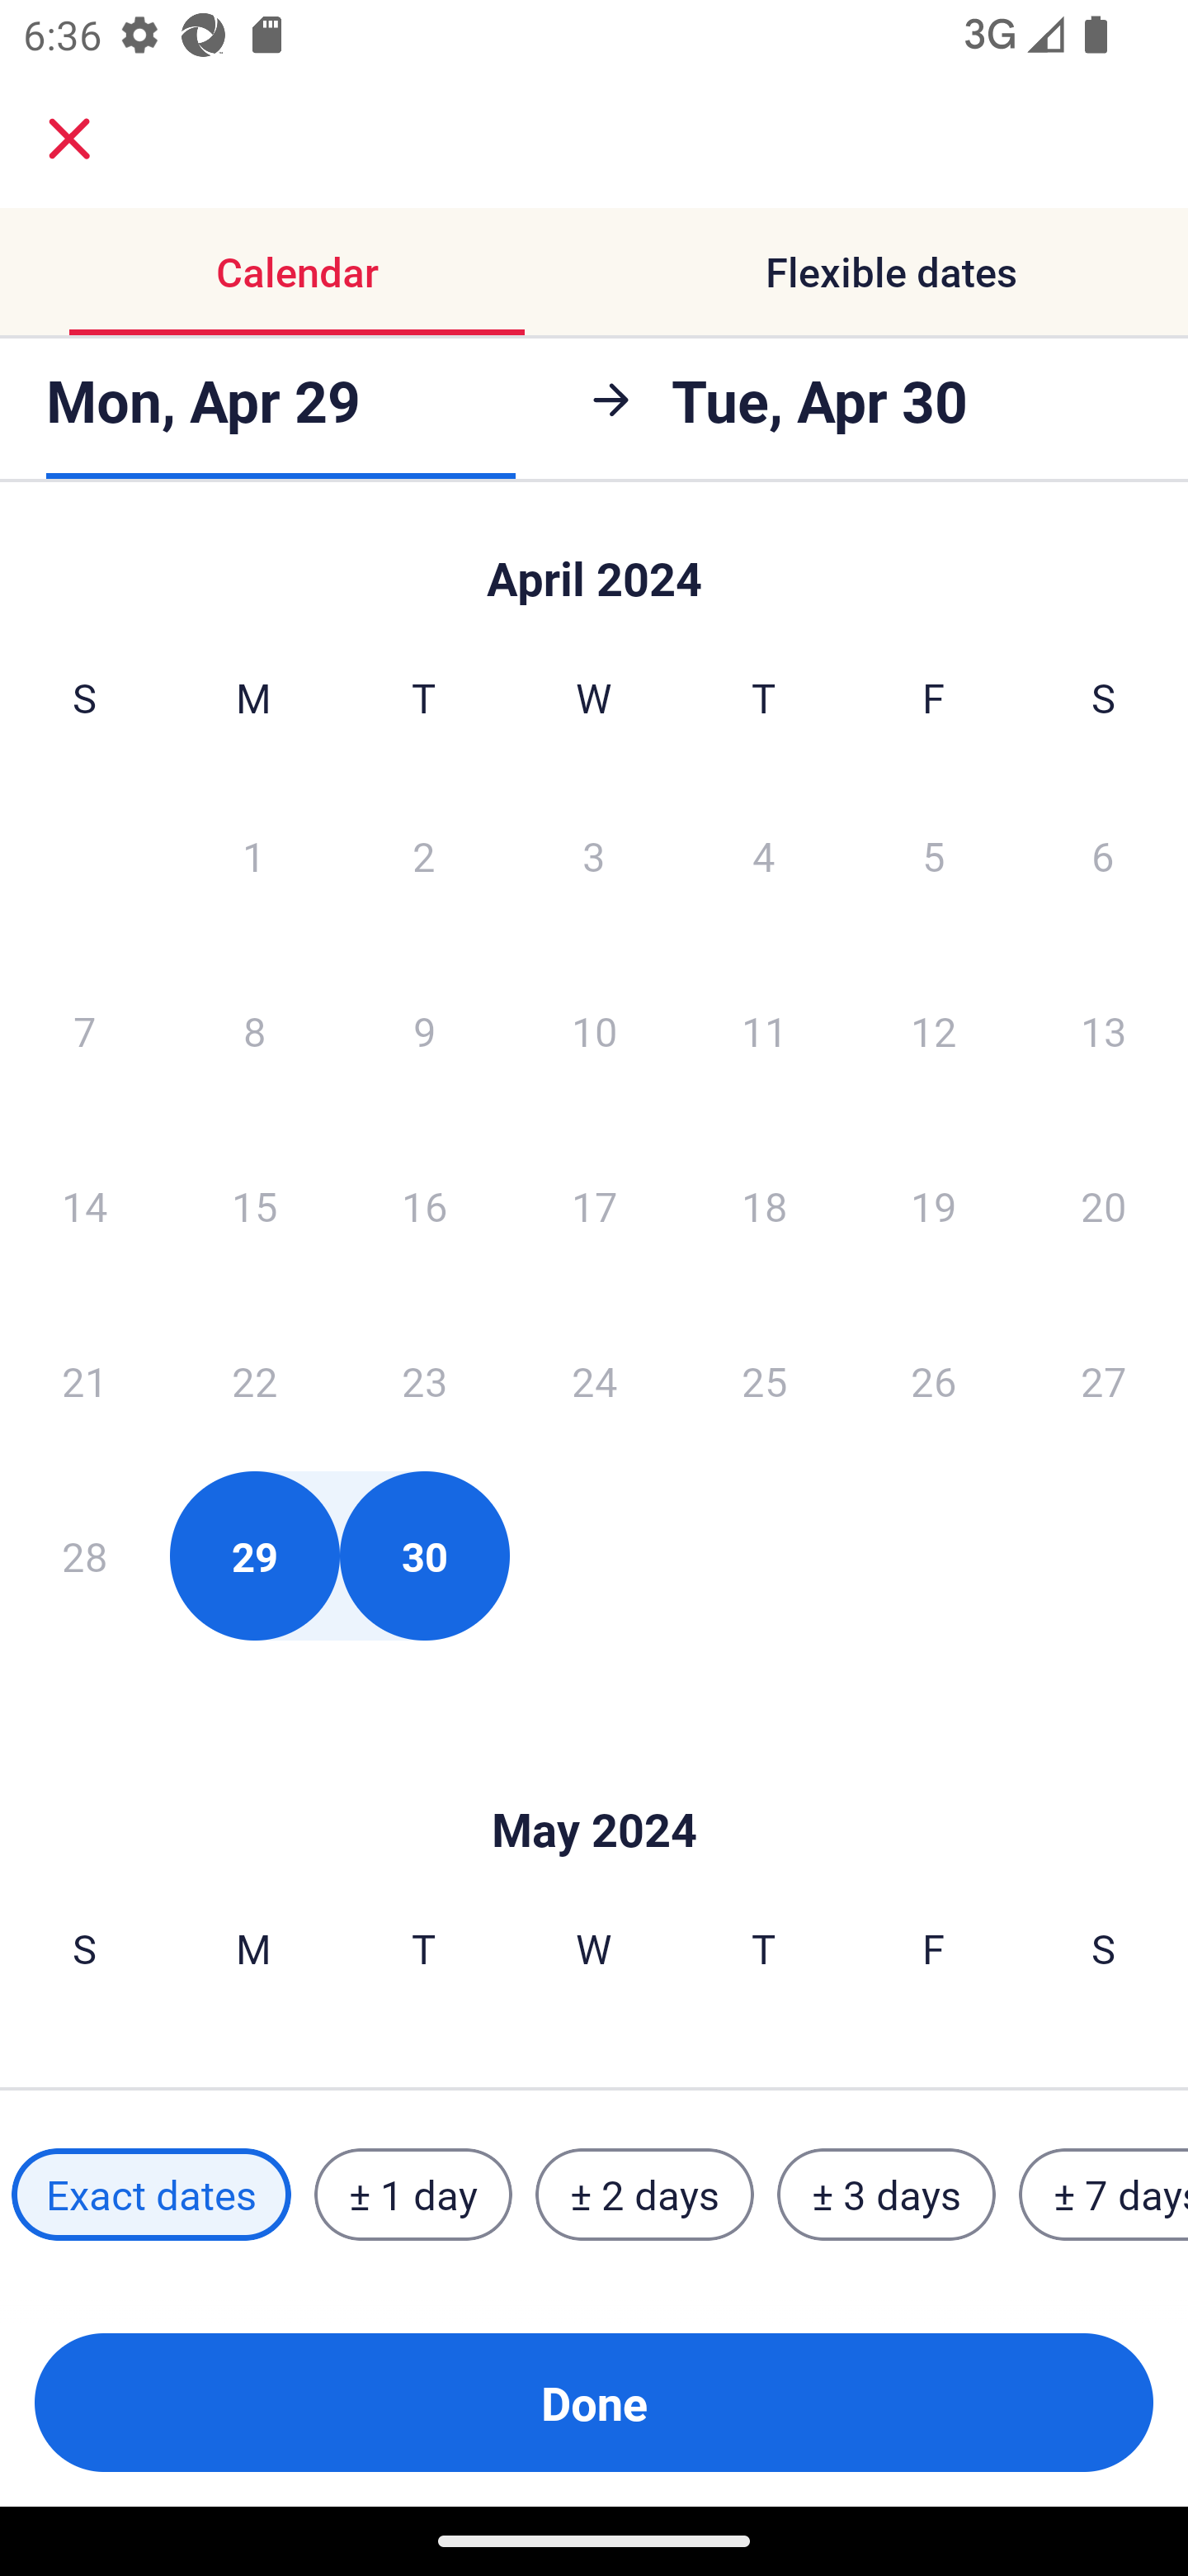 This screenshot has width=1188, height=2576. What do you see at coordinates (934, 1030) in the screenshot?
I see `12 Friday, April 12, 2024` at bounding box center [934, 1030].